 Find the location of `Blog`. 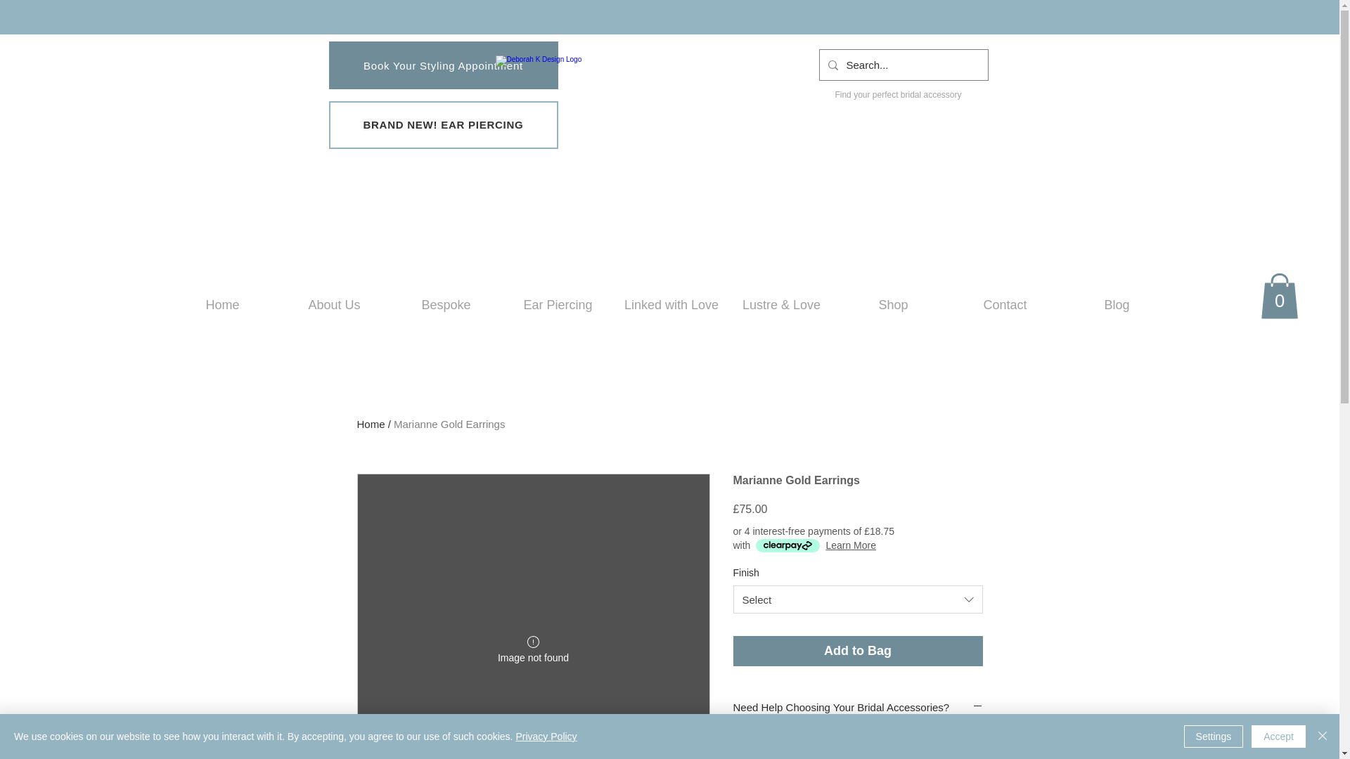

Blog is located at coordinates (1117, 305).